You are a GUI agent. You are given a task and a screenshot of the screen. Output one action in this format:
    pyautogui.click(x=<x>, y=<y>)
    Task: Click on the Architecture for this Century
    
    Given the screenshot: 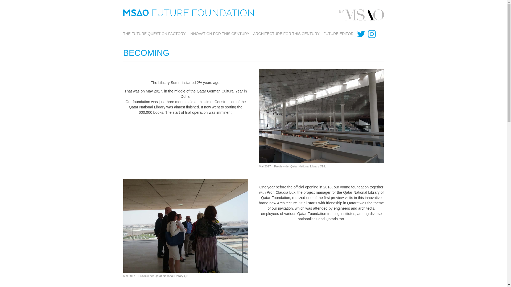 What is the action you would take?
    pyautogui.click(x=286, y=34)
    